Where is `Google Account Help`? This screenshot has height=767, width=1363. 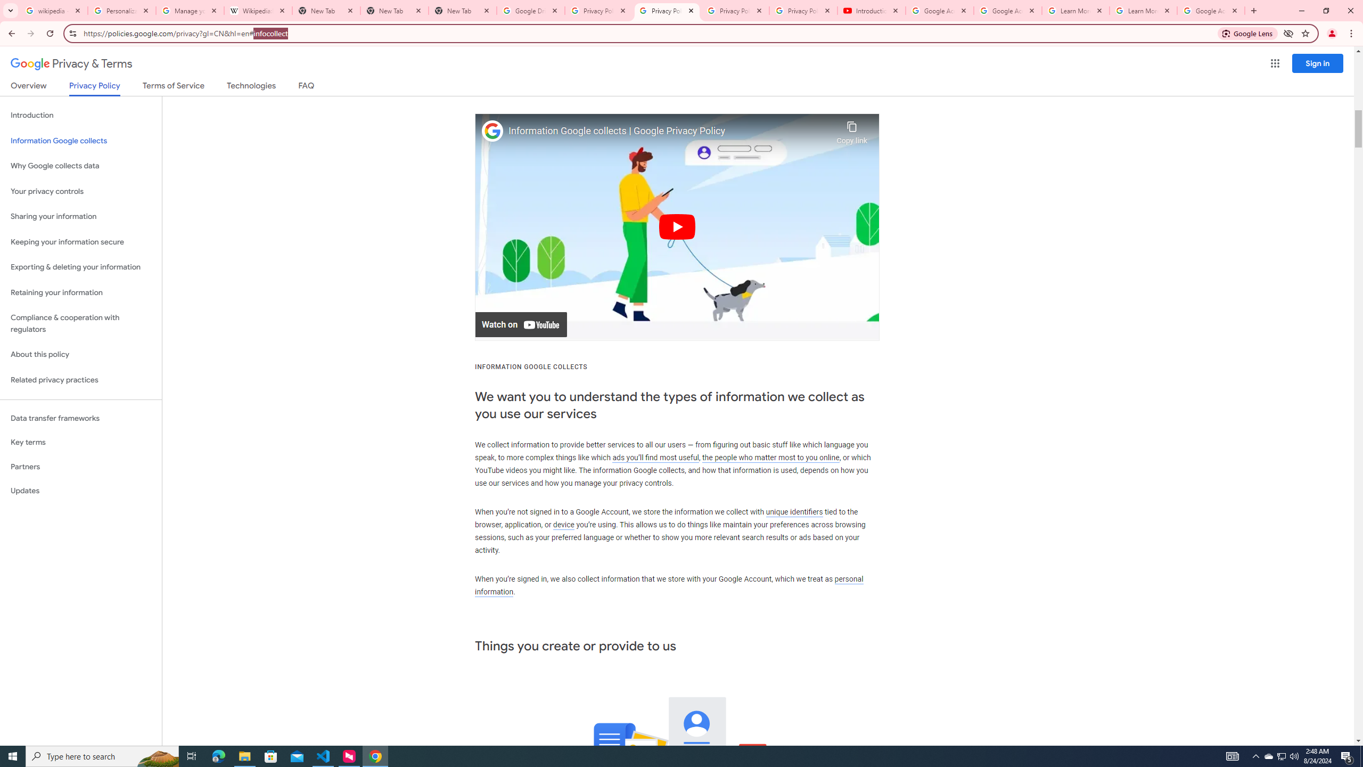 Google Account Help is located at coordinates (1008, 11).